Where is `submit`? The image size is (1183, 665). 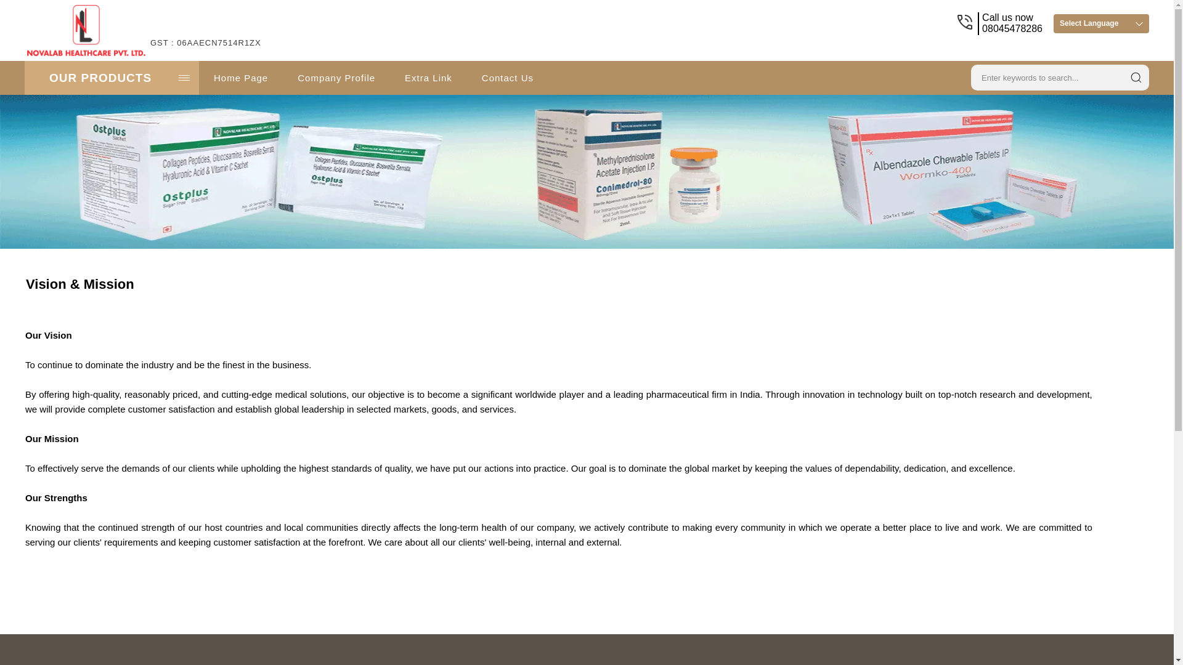 submit is located at coordinates (1136, 78).